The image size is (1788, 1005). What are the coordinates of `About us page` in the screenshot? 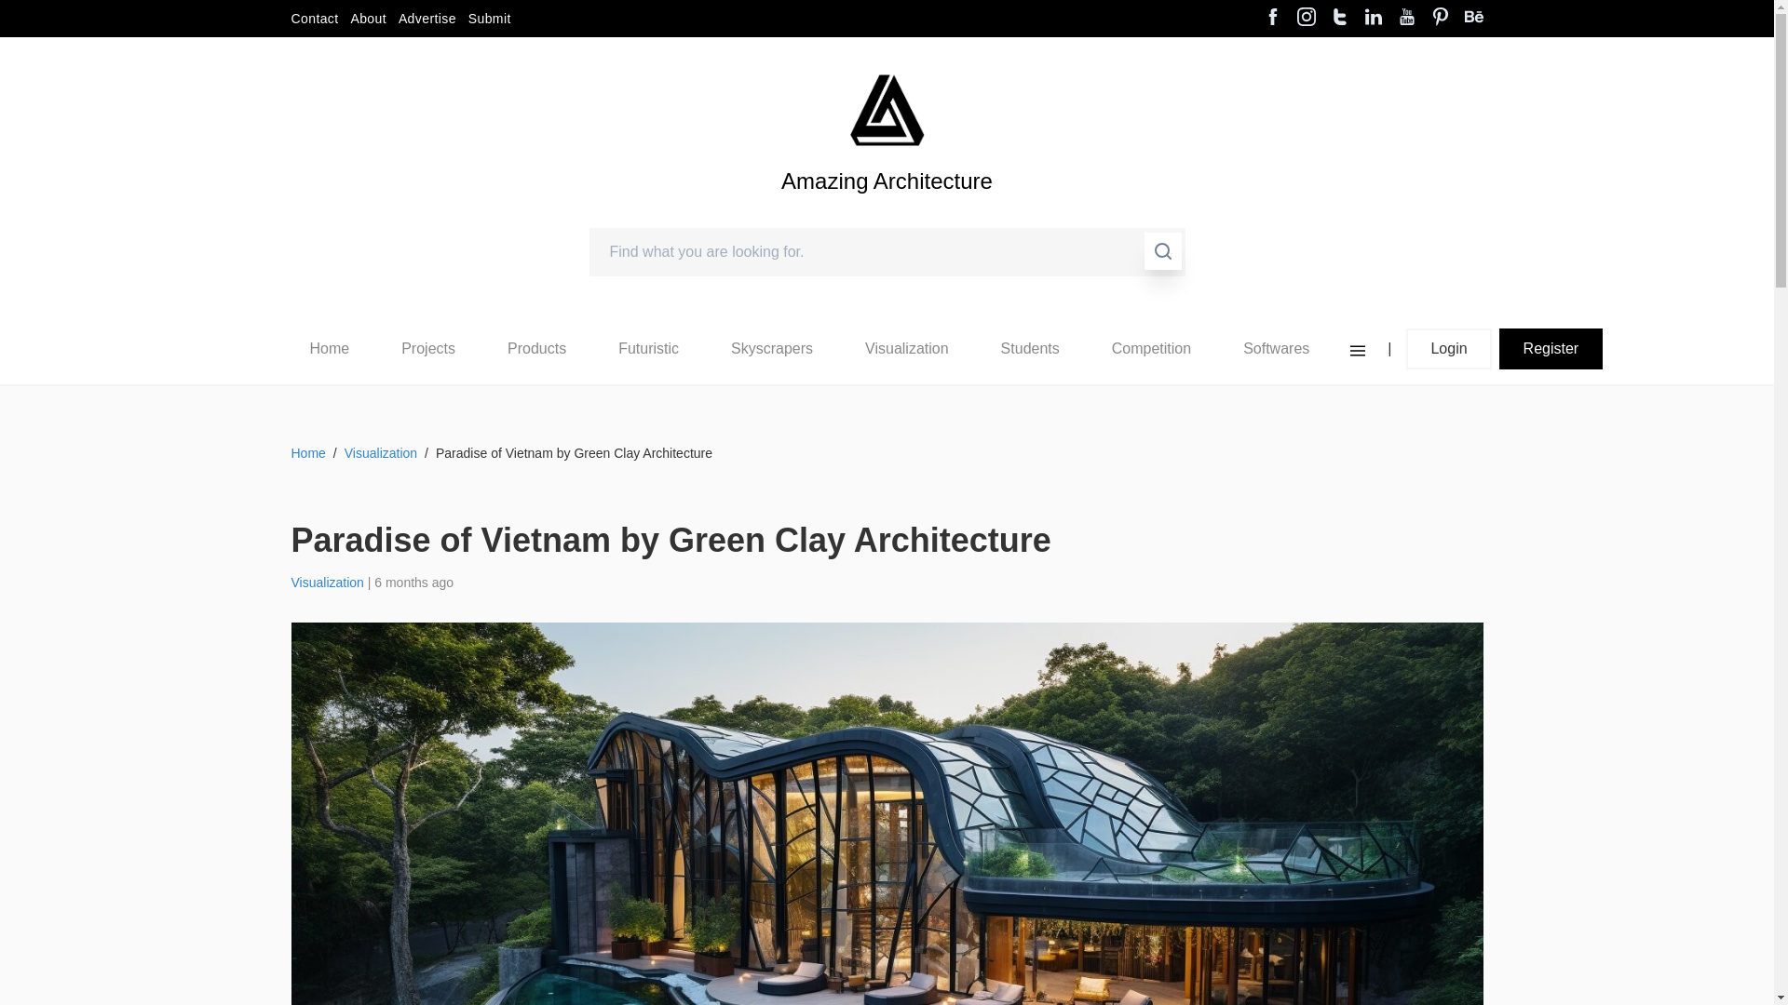 It's located at (368, 19).